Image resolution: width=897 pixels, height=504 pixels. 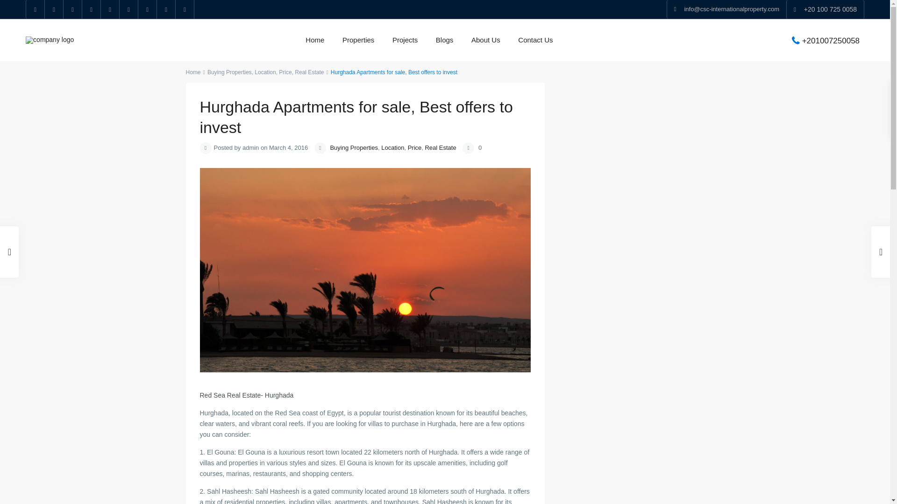 I want to click on Buying Properties, so click(x=354, y=147).